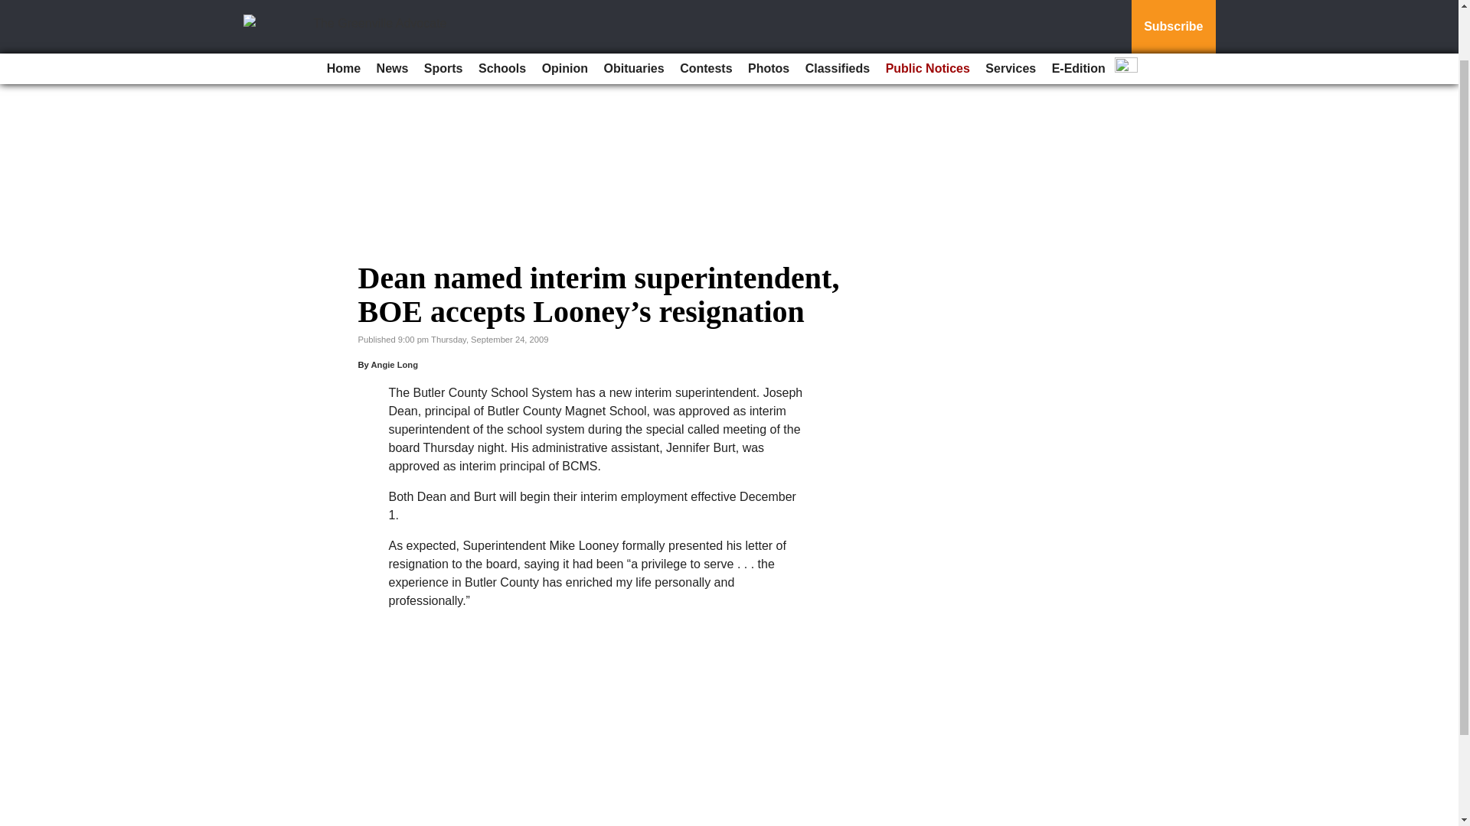  I want to click on Sports, so click(443, 12).